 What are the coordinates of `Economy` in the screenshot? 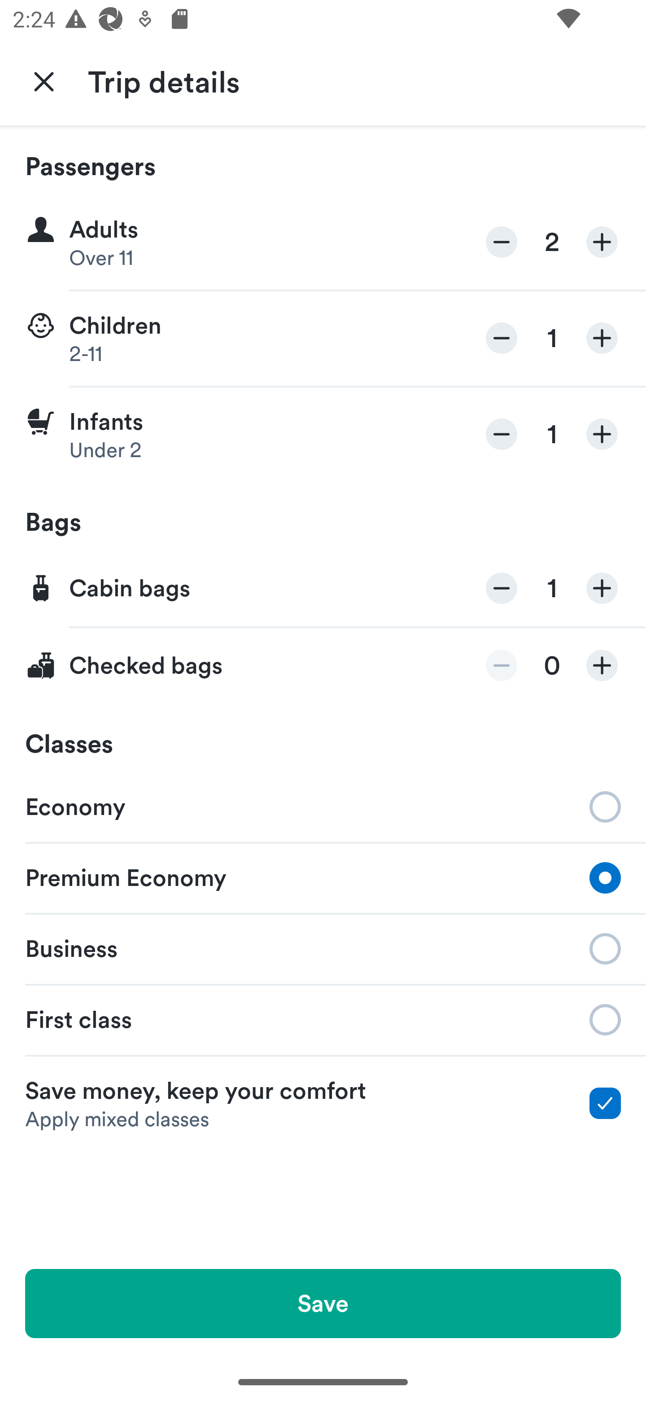 It's located at (323, 806).